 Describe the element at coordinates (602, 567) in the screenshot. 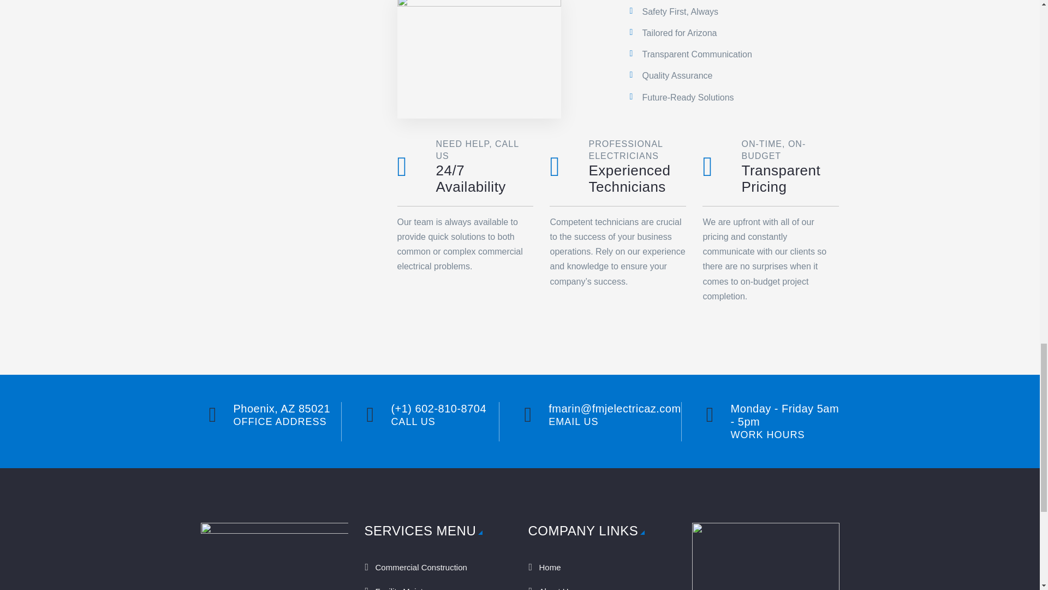

I see `Home` at that location.